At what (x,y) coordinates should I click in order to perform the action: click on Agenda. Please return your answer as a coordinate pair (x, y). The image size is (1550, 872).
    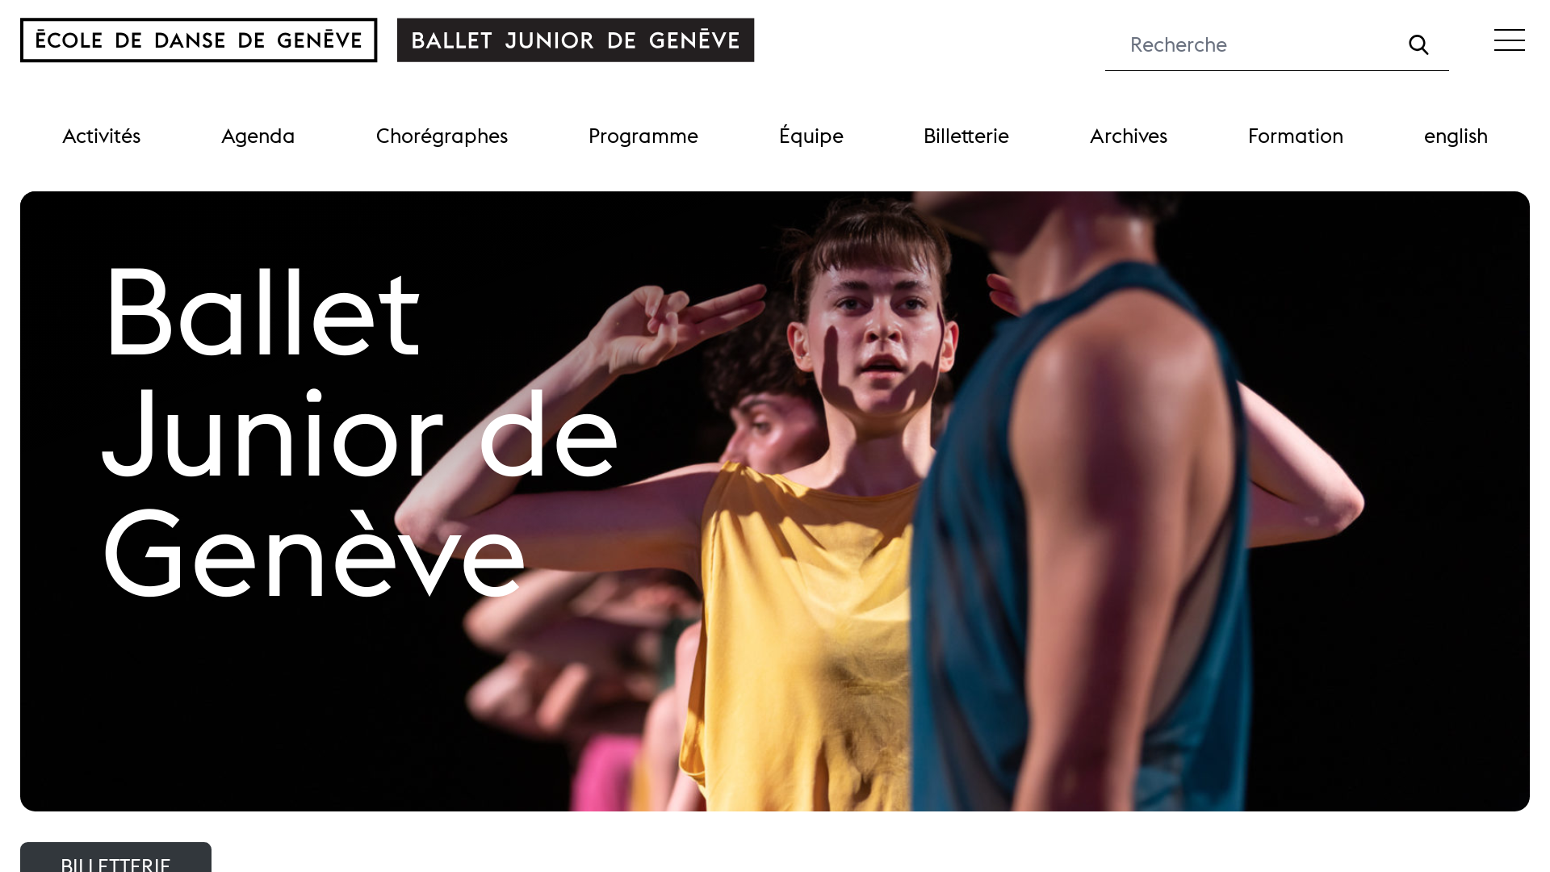
    Looking at the image, I should click on (258, 136).